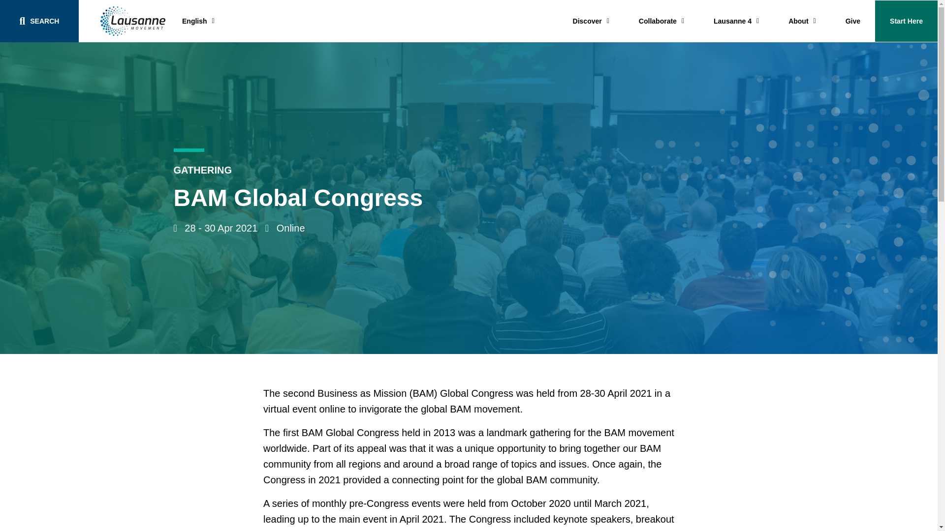  I want to click on Discover, so click(591, 21).